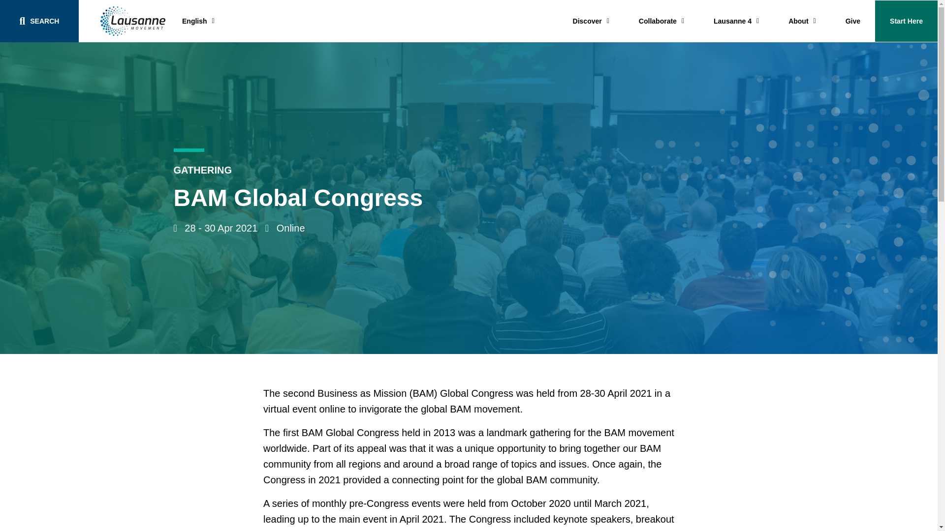  I want to click on Discover, so click(591, 21).